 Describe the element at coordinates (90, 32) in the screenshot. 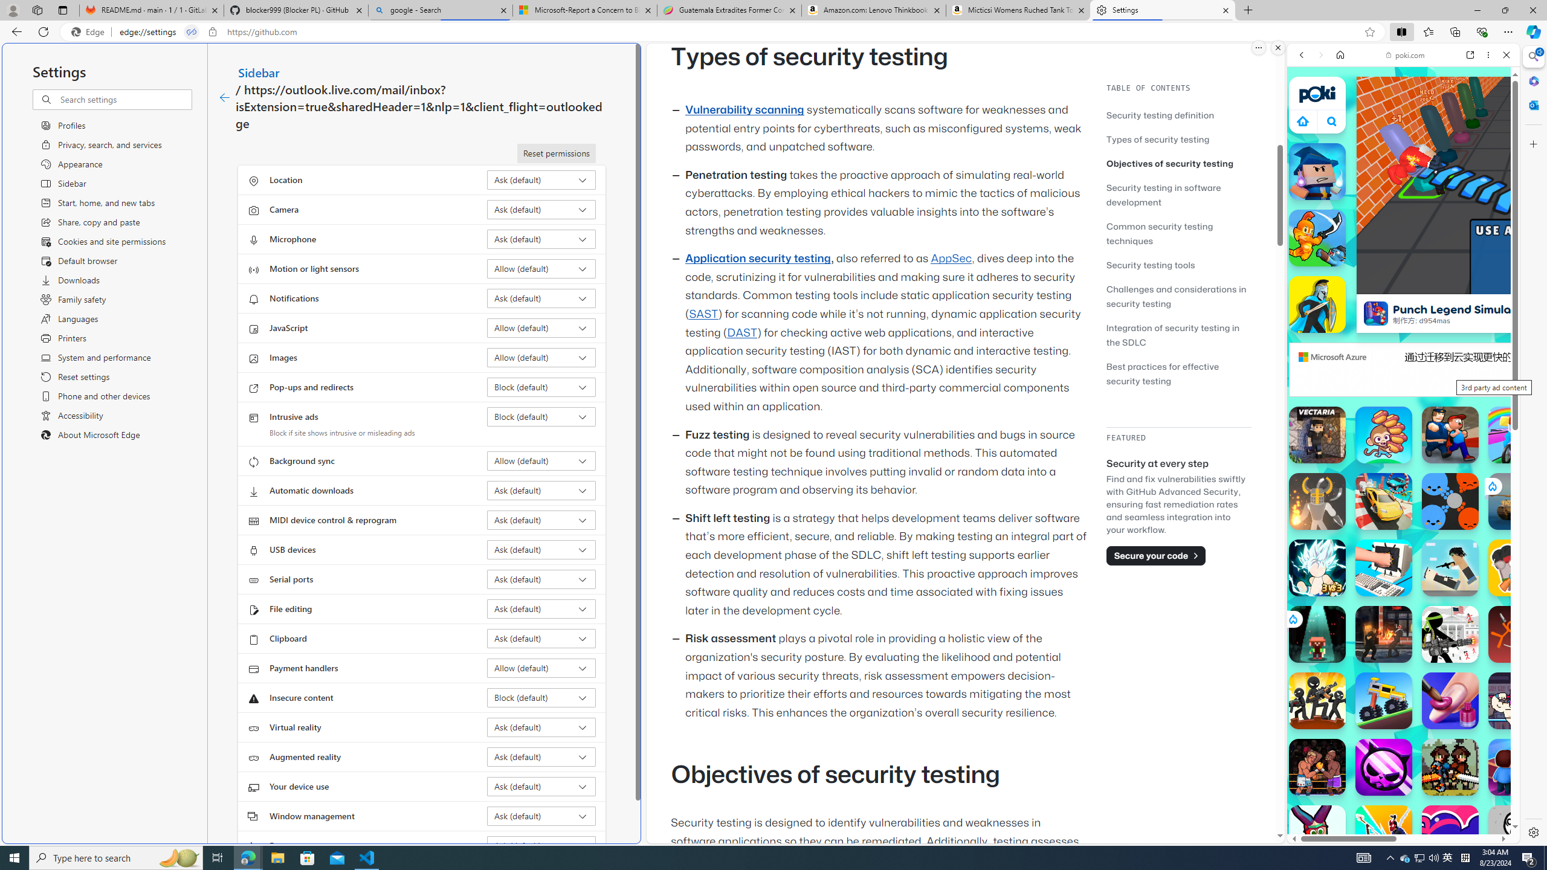

I see `Edge` at that location.